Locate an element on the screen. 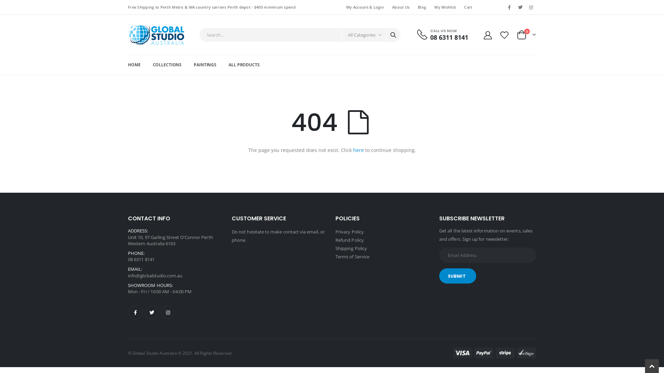  Privacy Policy is located at coordinates (350, 232).